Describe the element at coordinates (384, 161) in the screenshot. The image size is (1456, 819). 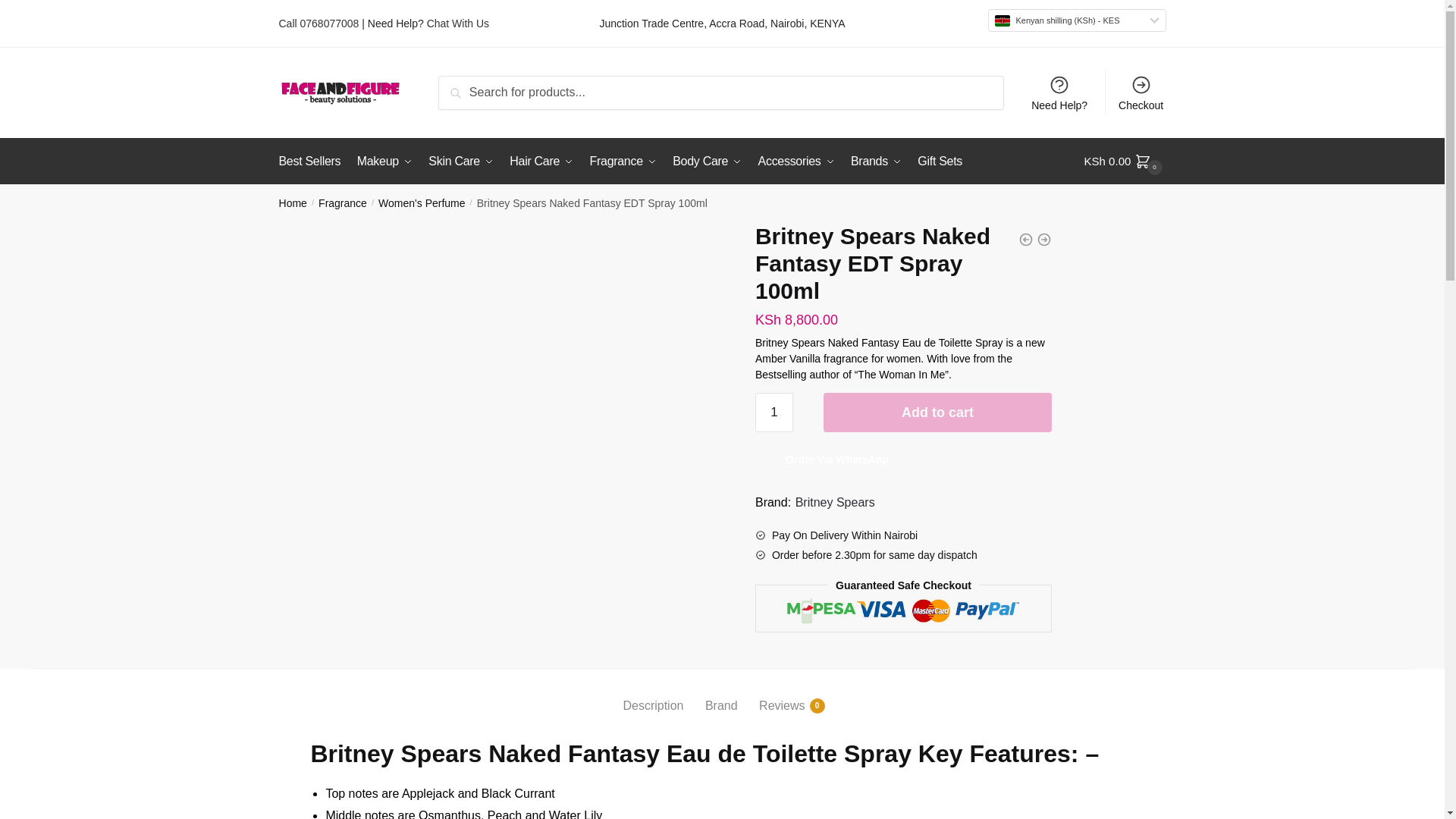
I see `Makeup` at that location.